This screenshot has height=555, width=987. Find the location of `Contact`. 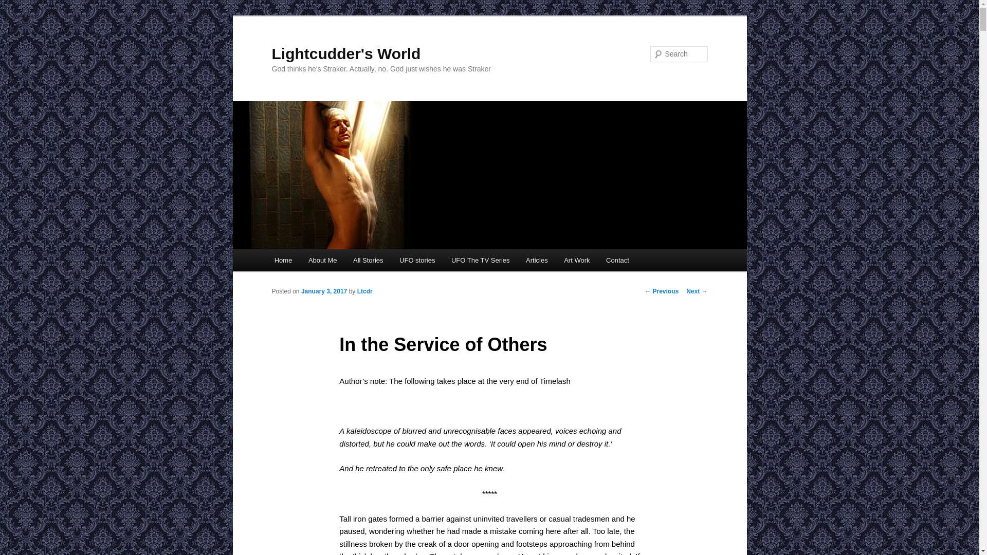

Contact is located at coordinates (617, 260).